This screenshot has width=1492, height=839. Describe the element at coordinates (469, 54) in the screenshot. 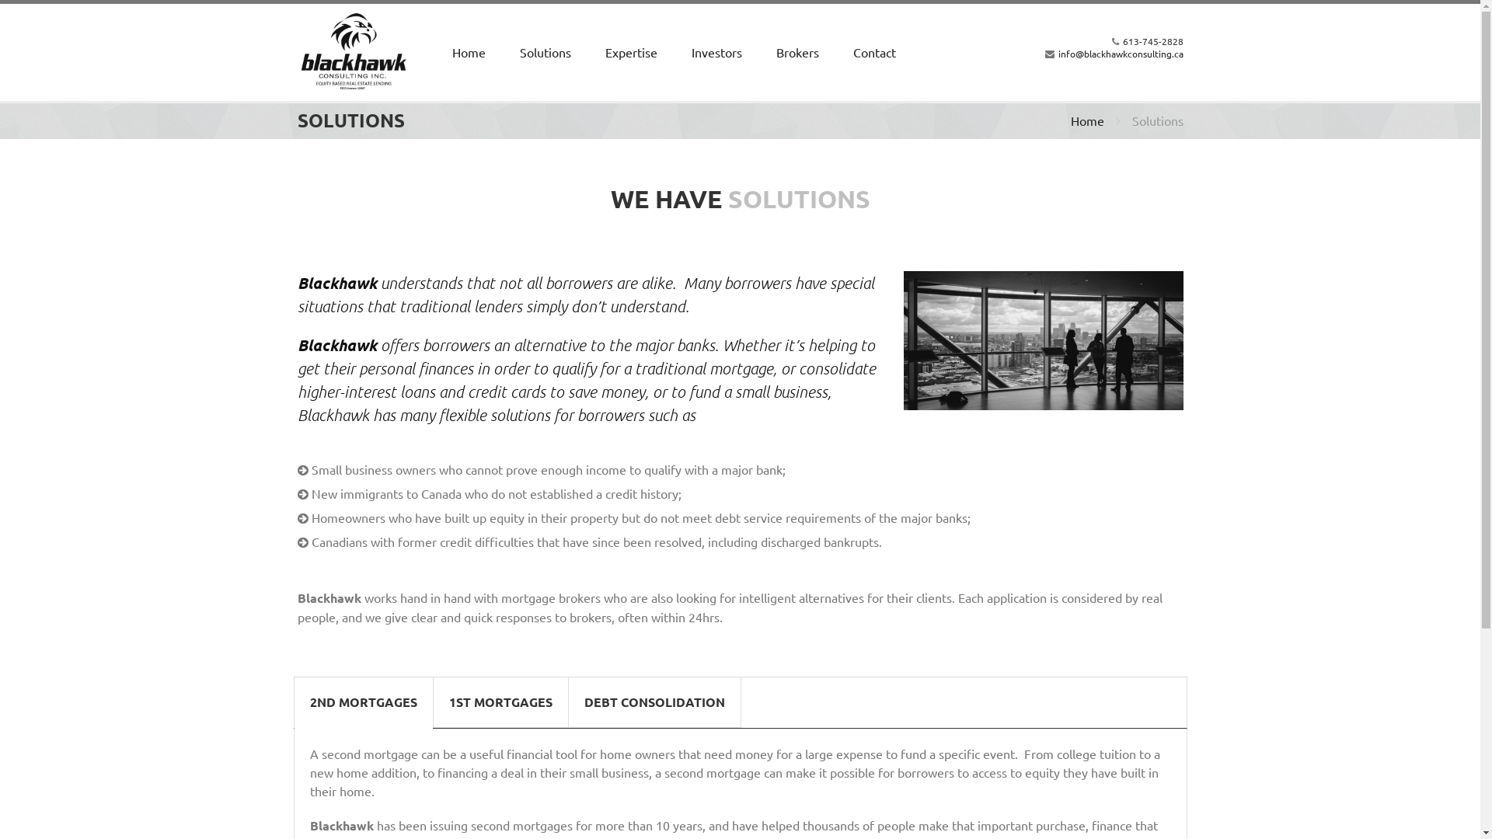

I see `Home` at that location.